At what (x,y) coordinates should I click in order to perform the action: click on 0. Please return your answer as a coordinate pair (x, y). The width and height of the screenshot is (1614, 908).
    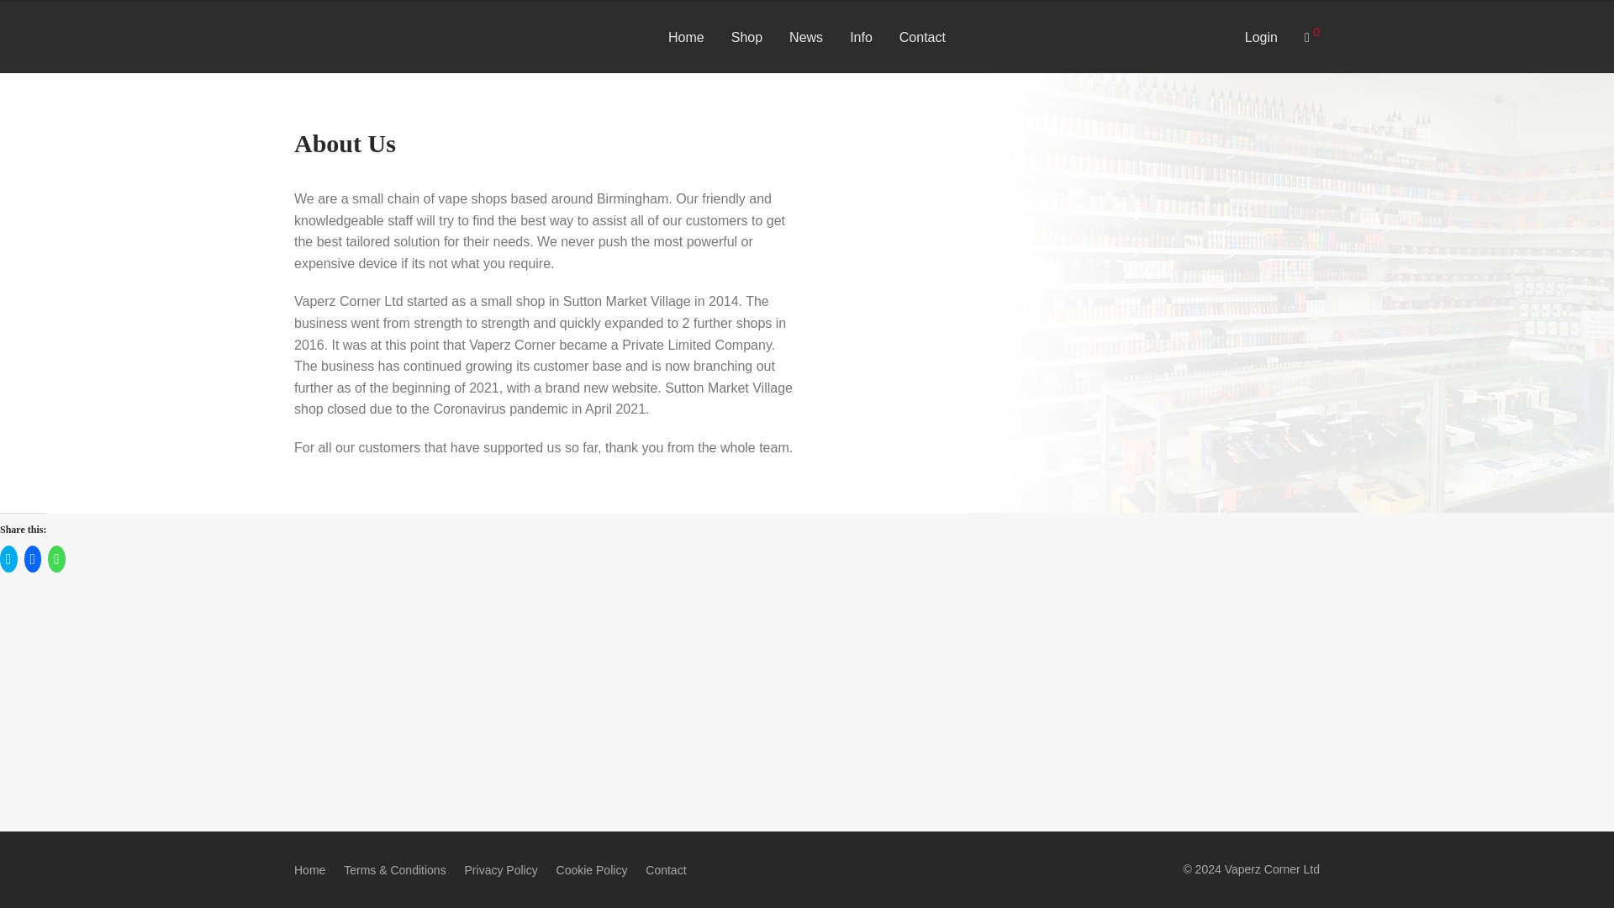
    Looking at the image, I should click on (1311, 37).